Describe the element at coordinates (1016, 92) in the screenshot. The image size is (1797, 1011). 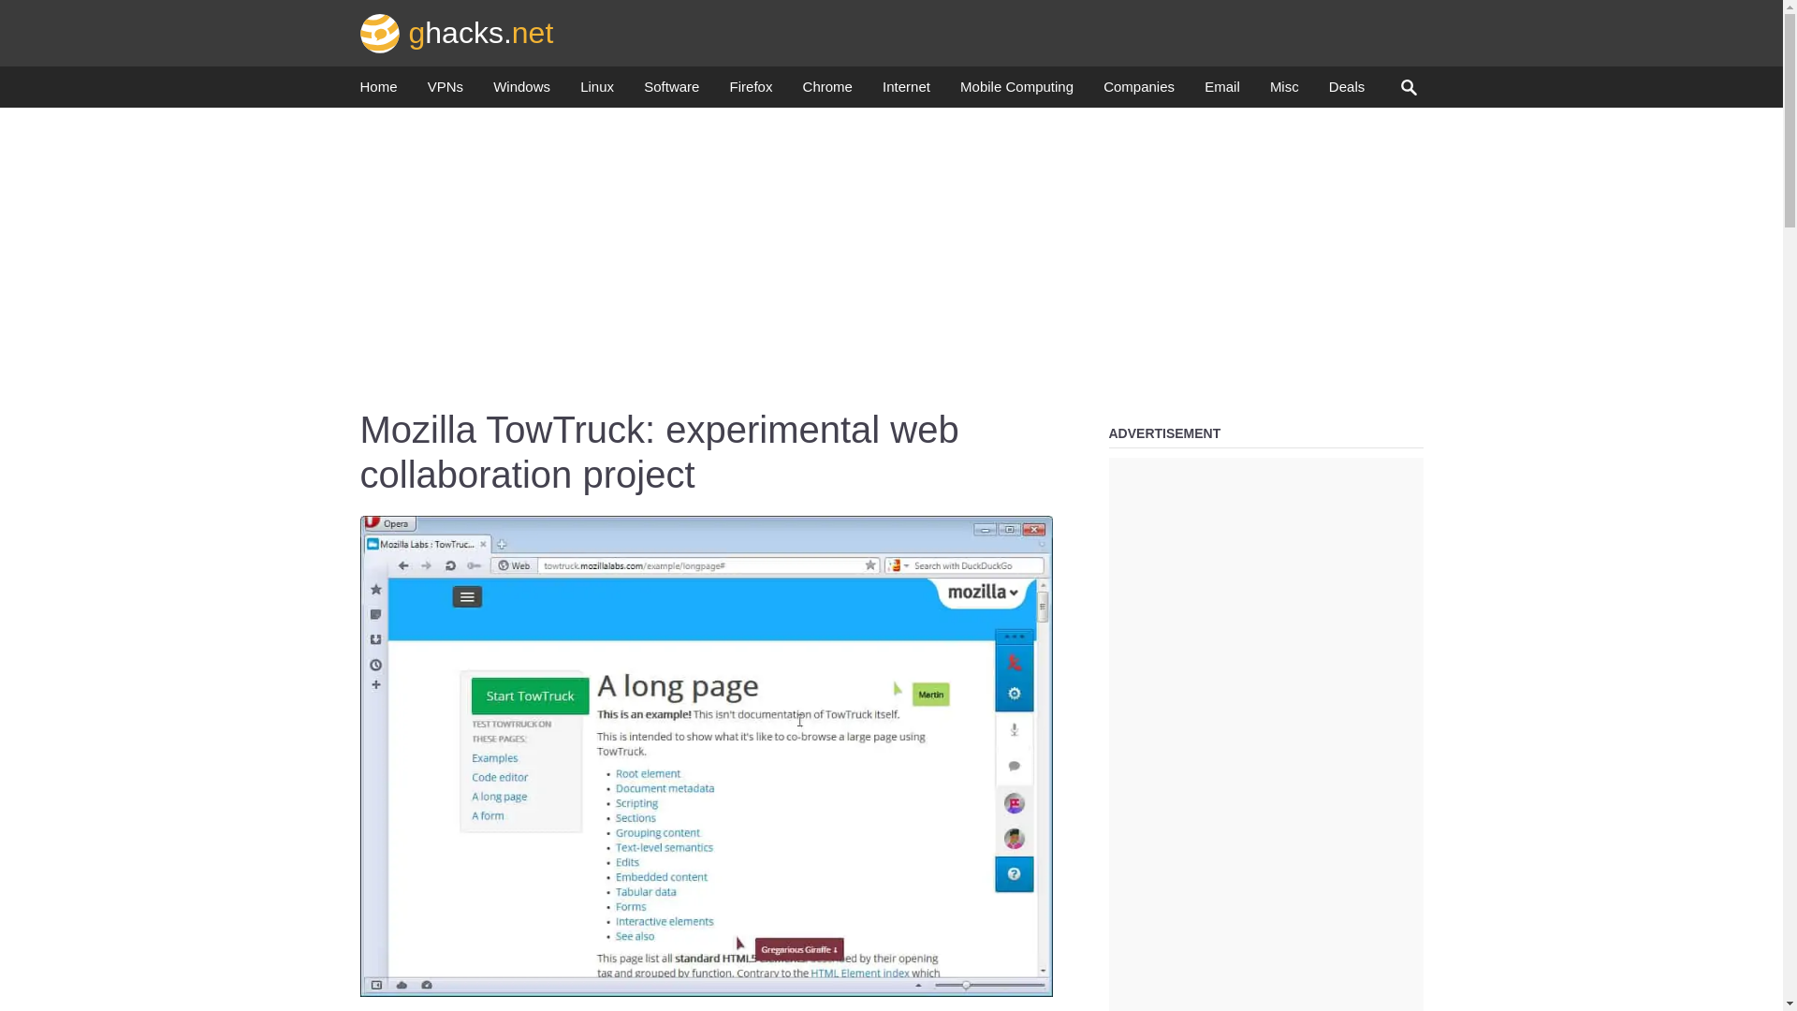
I see `Mobile Computing` at that location.